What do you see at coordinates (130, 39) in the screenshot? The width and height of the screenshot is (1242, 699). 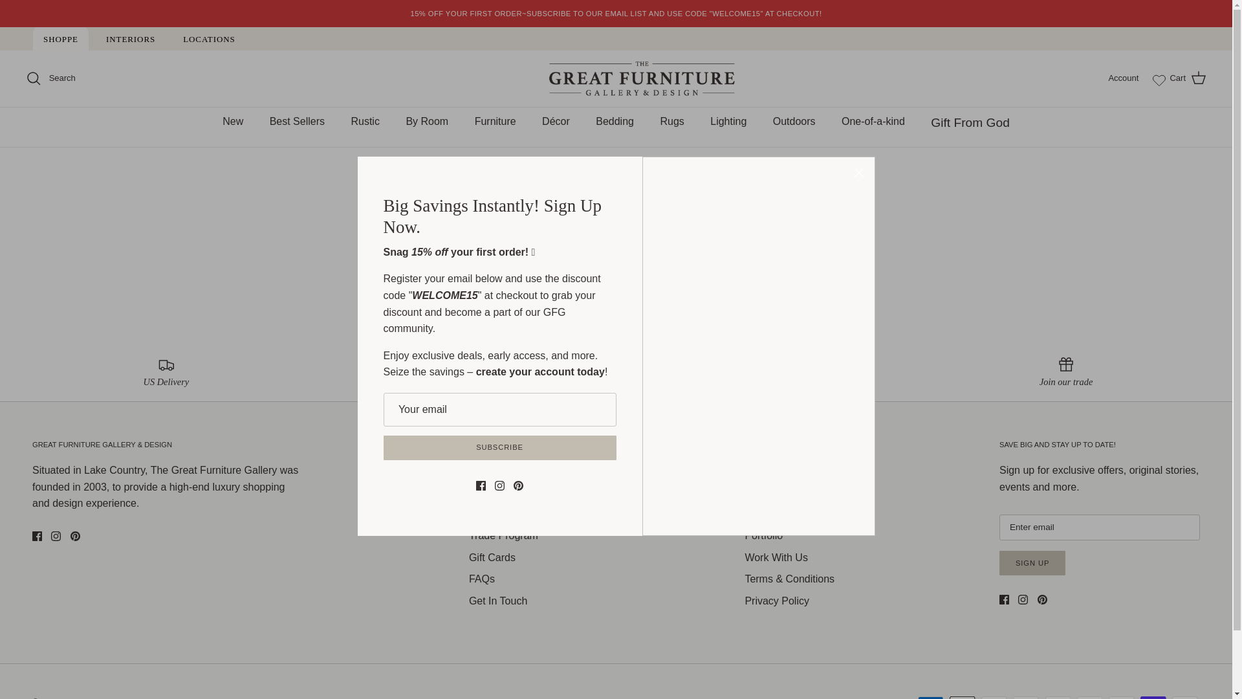 I see `INTERIORS` at bounding box center [130, 39].